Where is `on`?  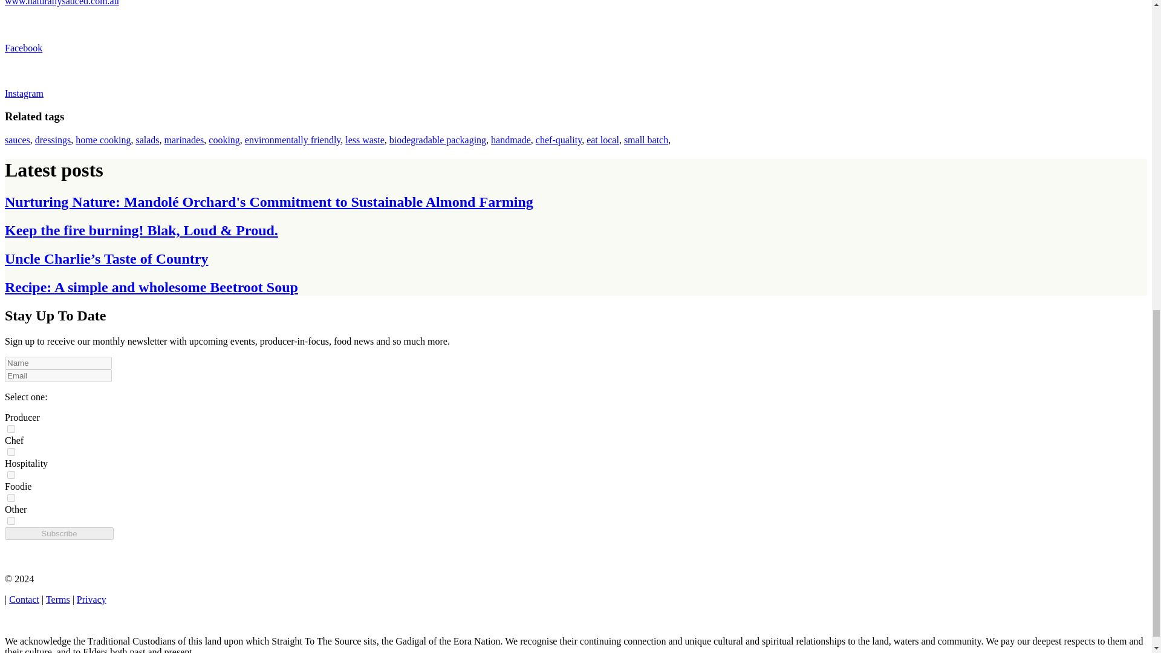
on is located at coordinates (11, 451).